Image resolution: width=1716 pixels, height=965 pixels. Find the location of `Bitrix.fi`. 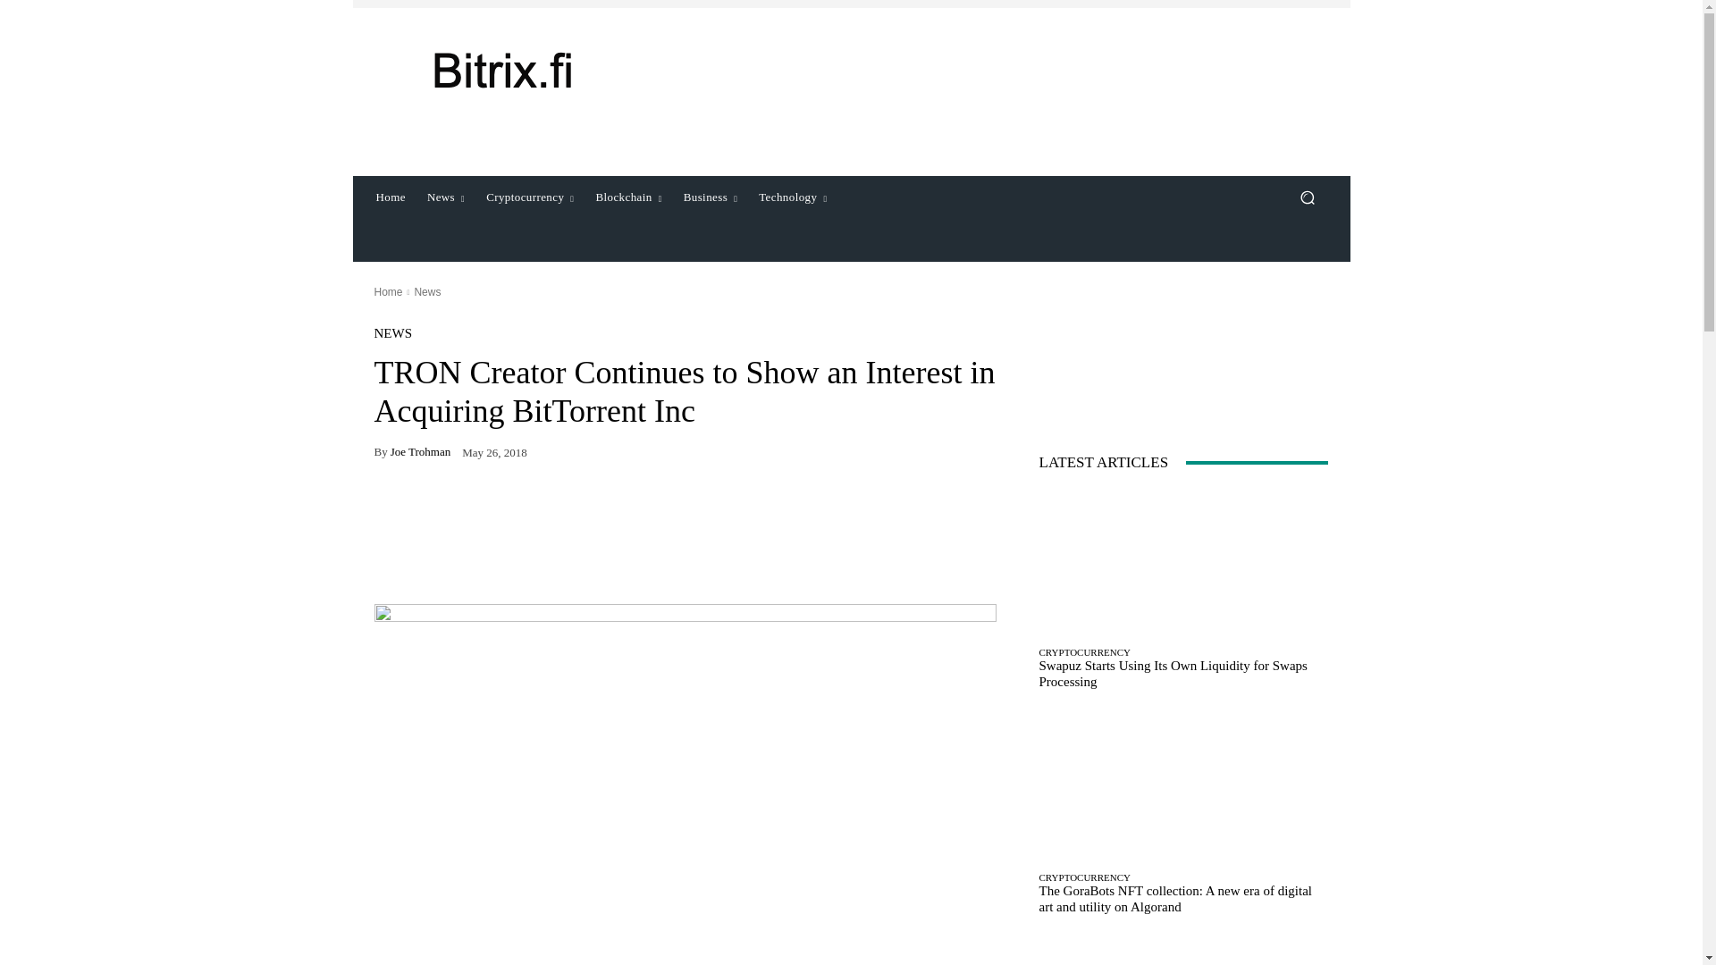

Bitrix.fi is located at coordinates (501, 70).